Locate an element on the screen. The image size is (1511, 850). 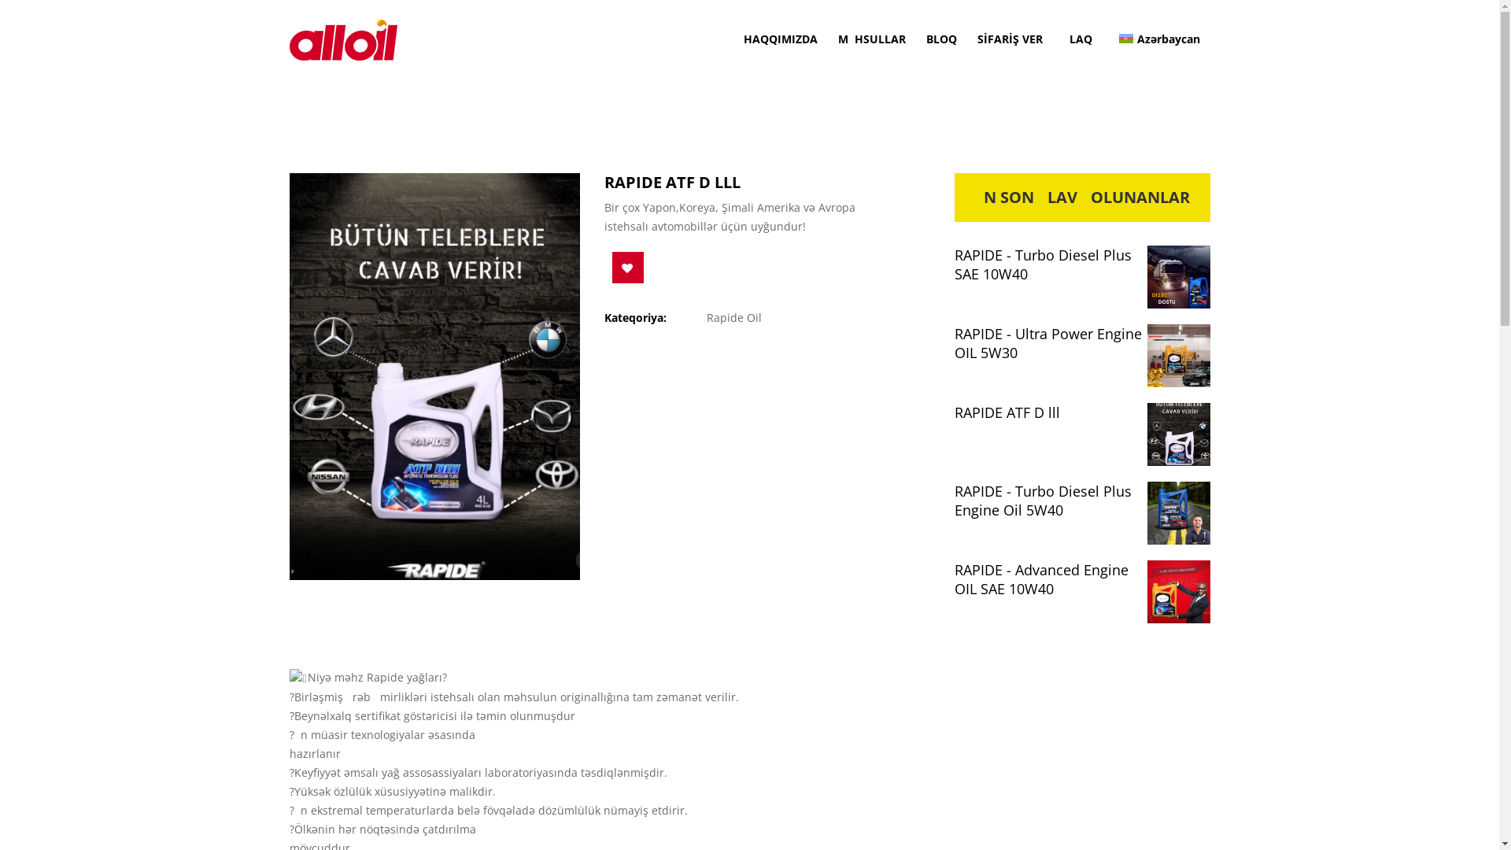
Add to Wishlist is located at coordinates (628, 268).